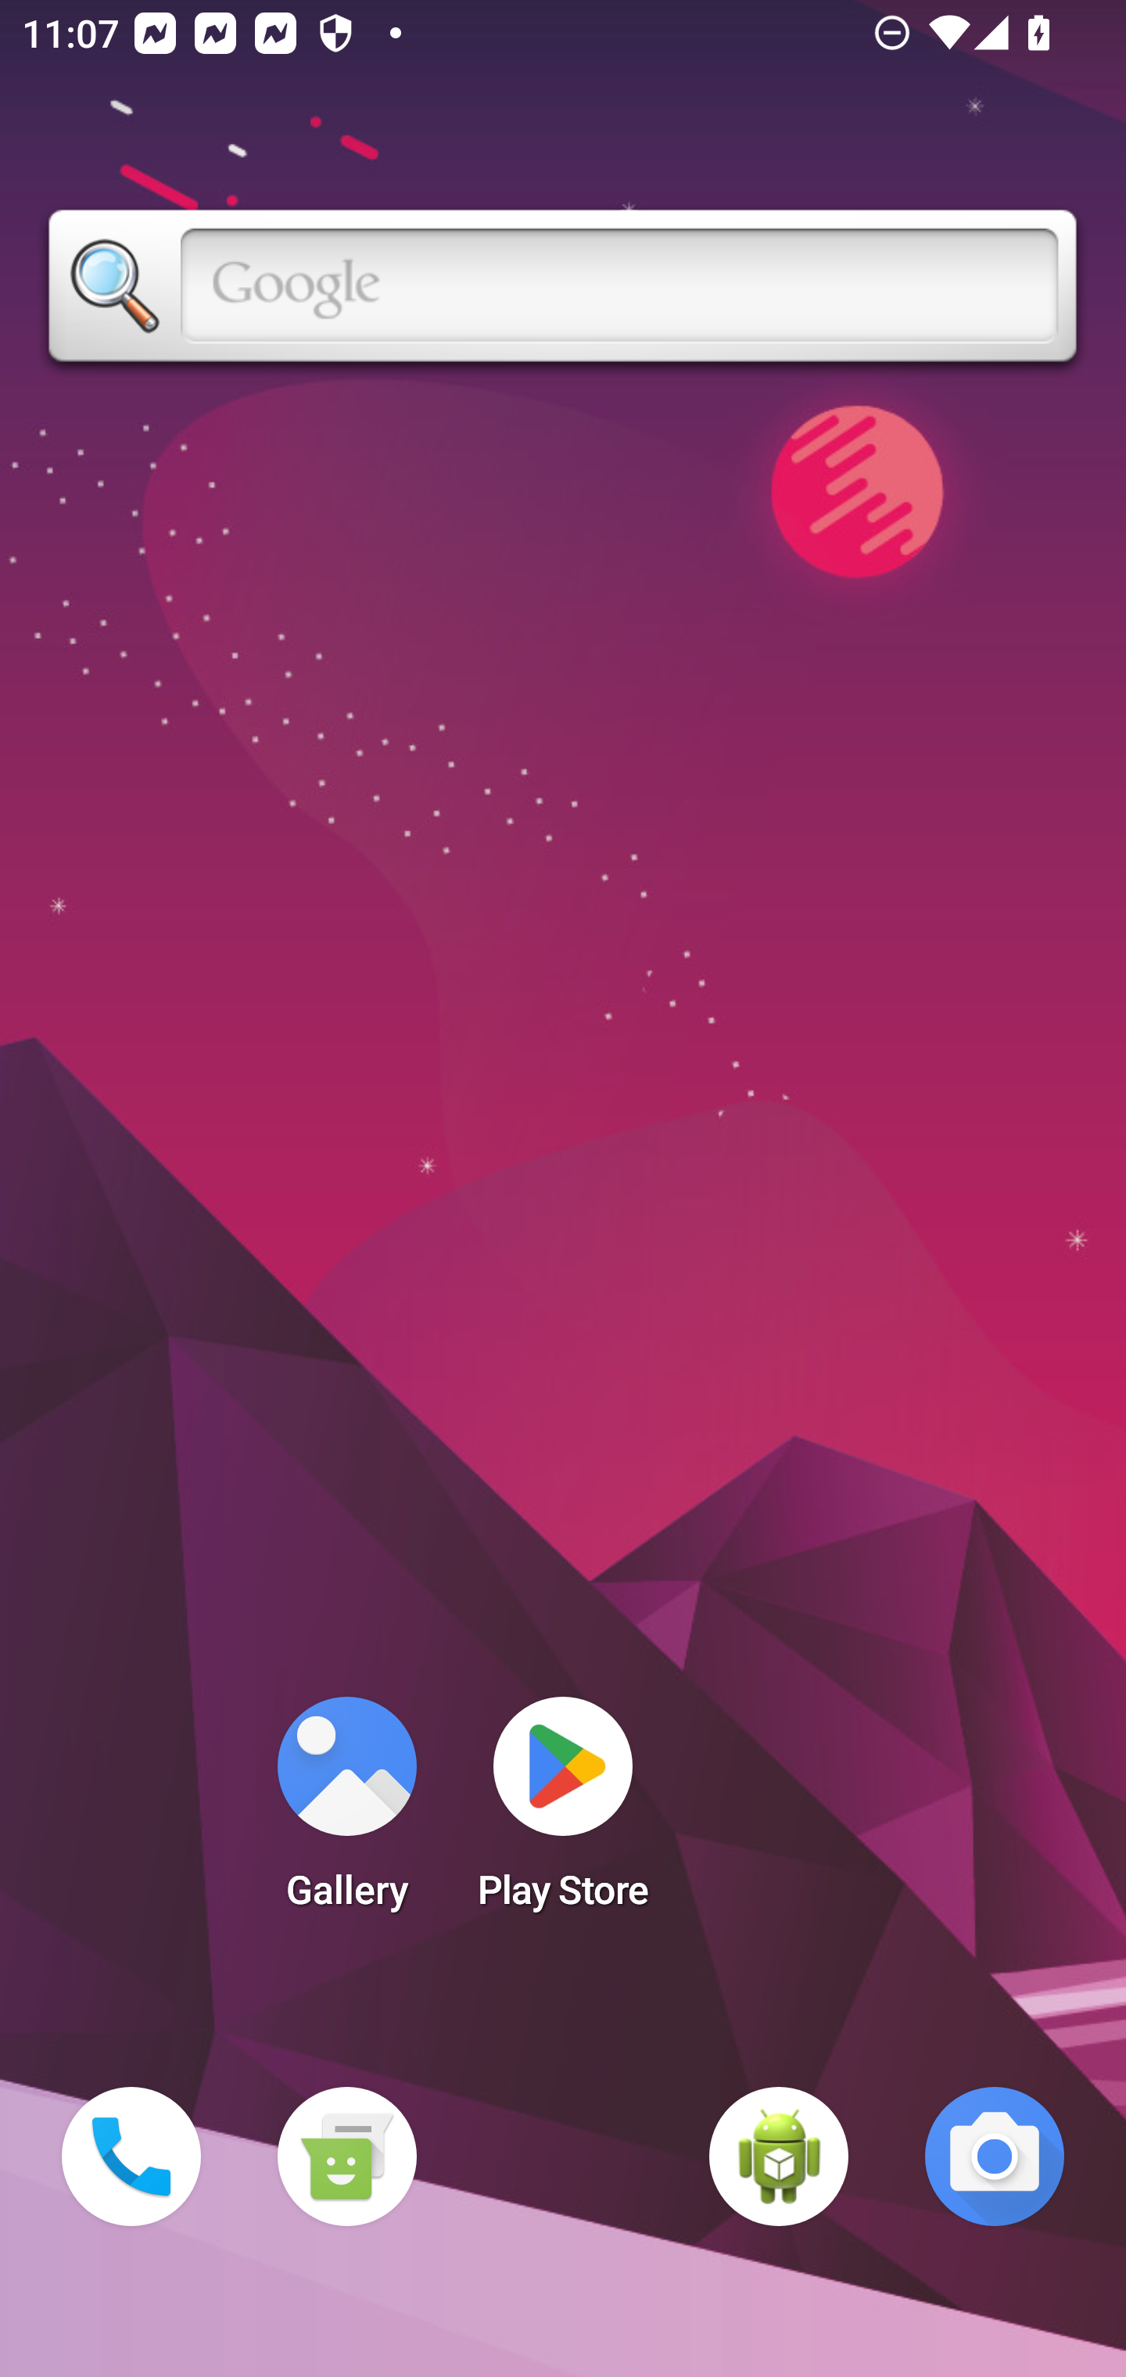  What do you see at coordinates (346, 1812) in the screenshot?
I see `Gallery` at bounding box center [346, 1812].